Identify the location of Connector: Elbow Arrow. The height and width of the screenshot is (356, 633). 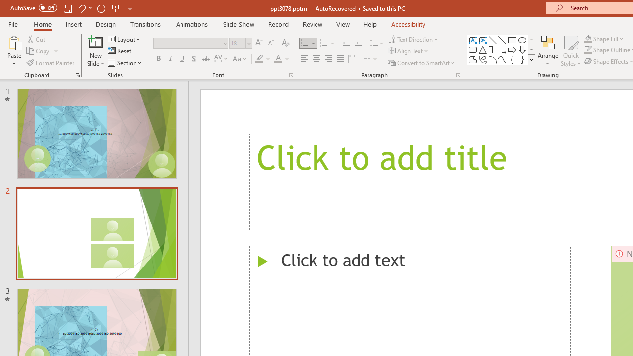
(502, 49).